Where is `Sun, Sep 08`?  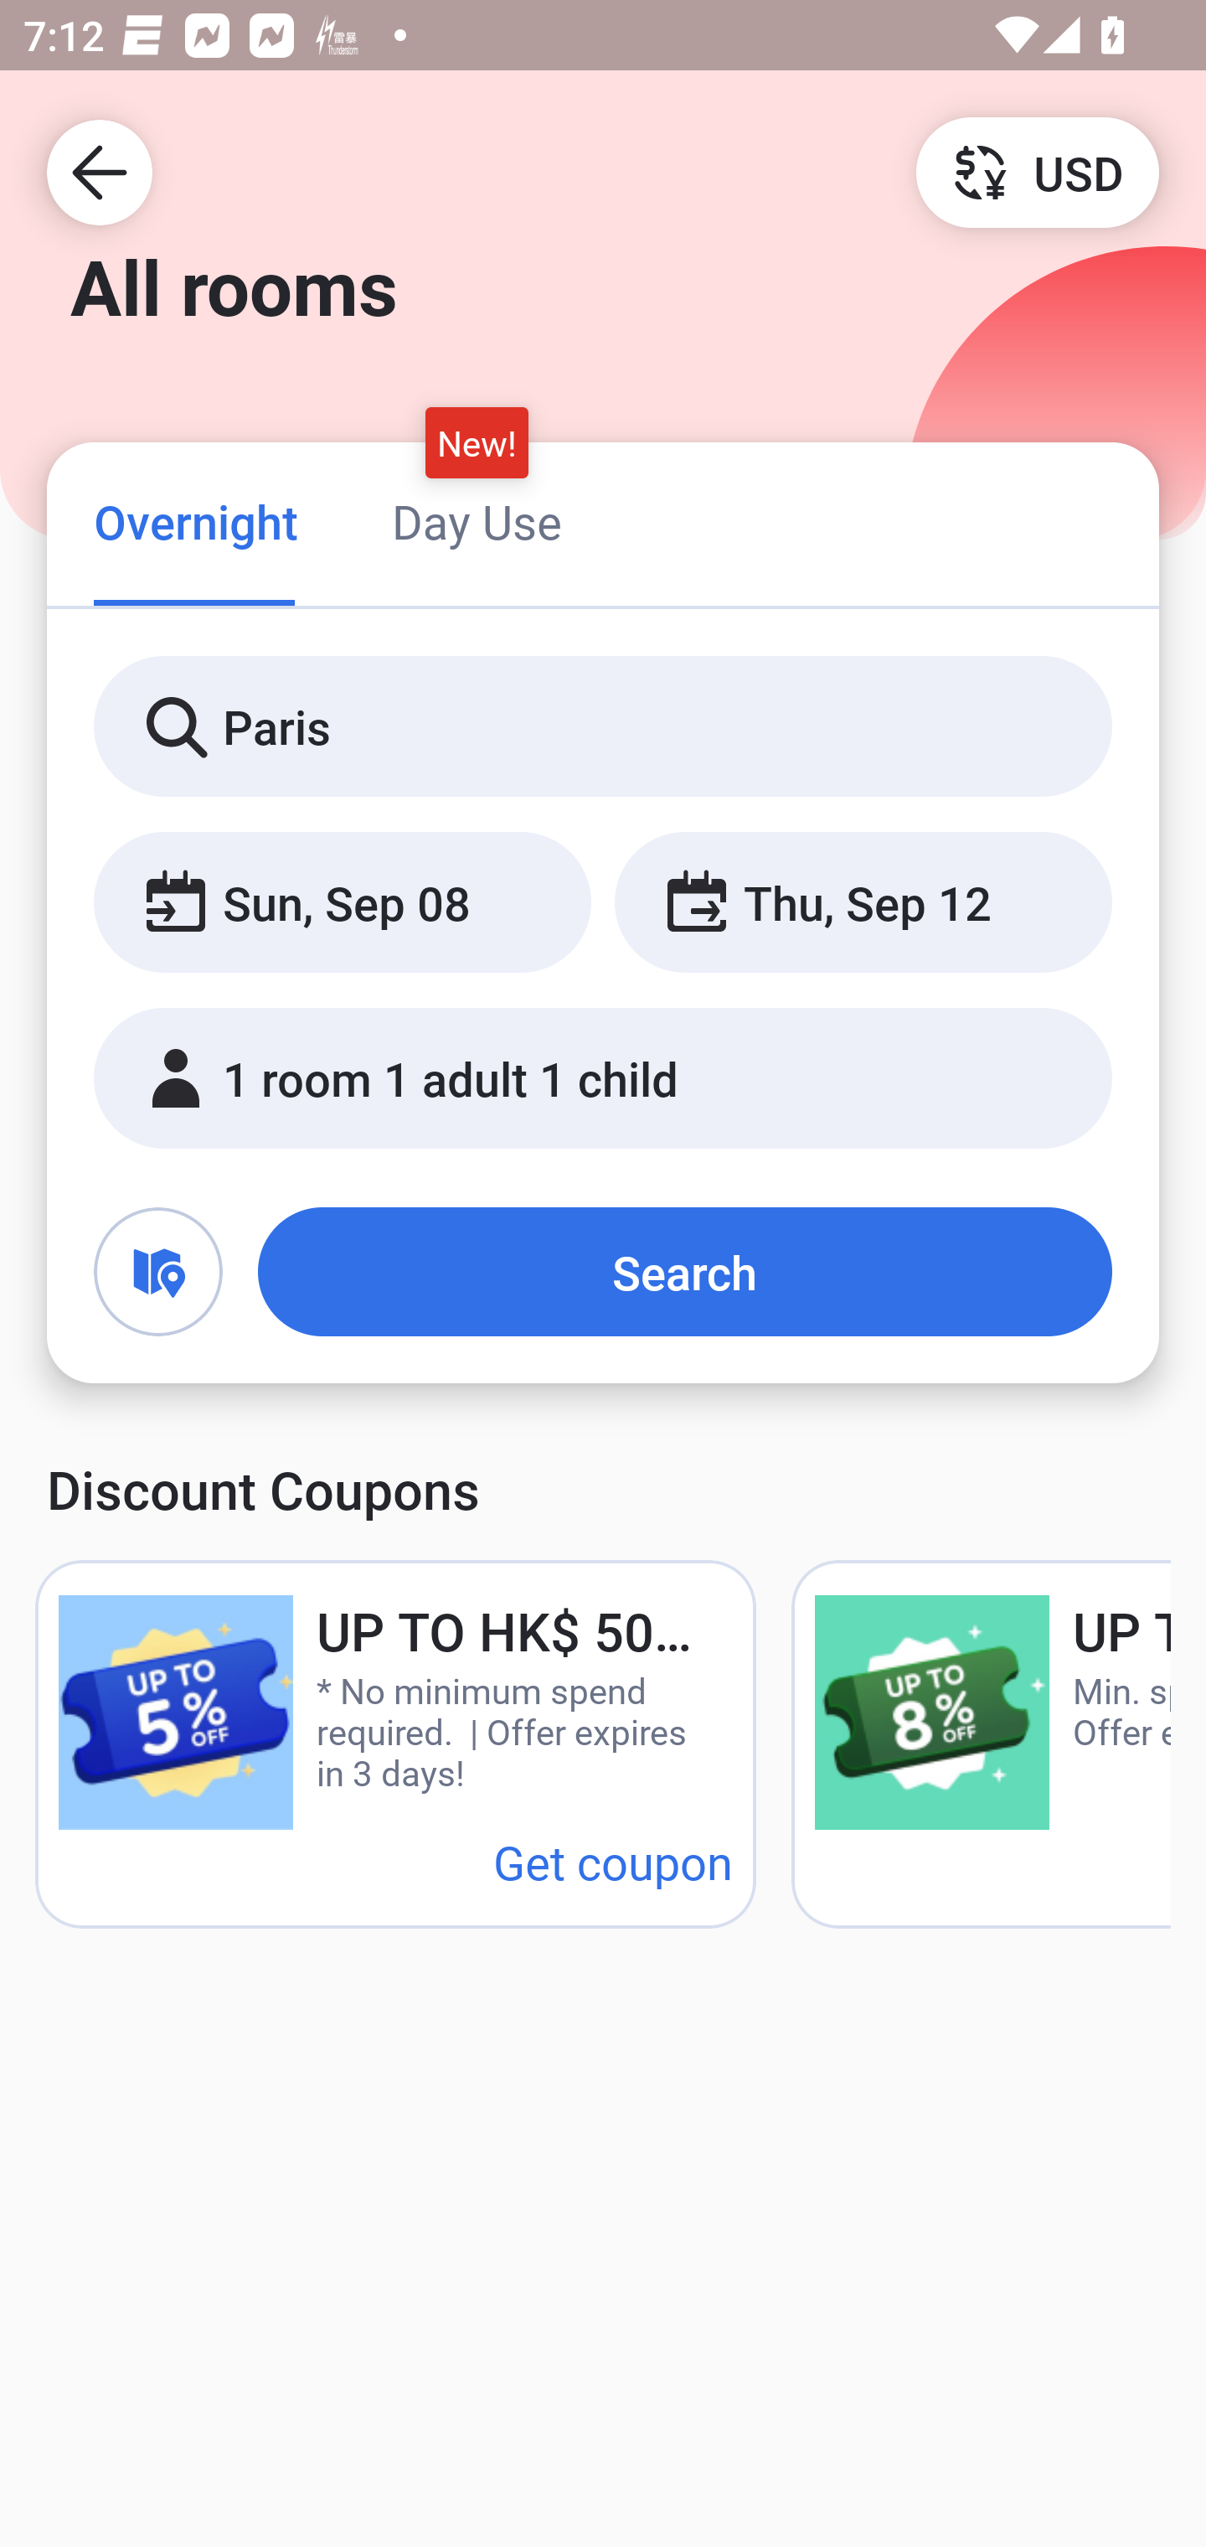
Sun, Sep 08 is located at coordinates (342, 903).